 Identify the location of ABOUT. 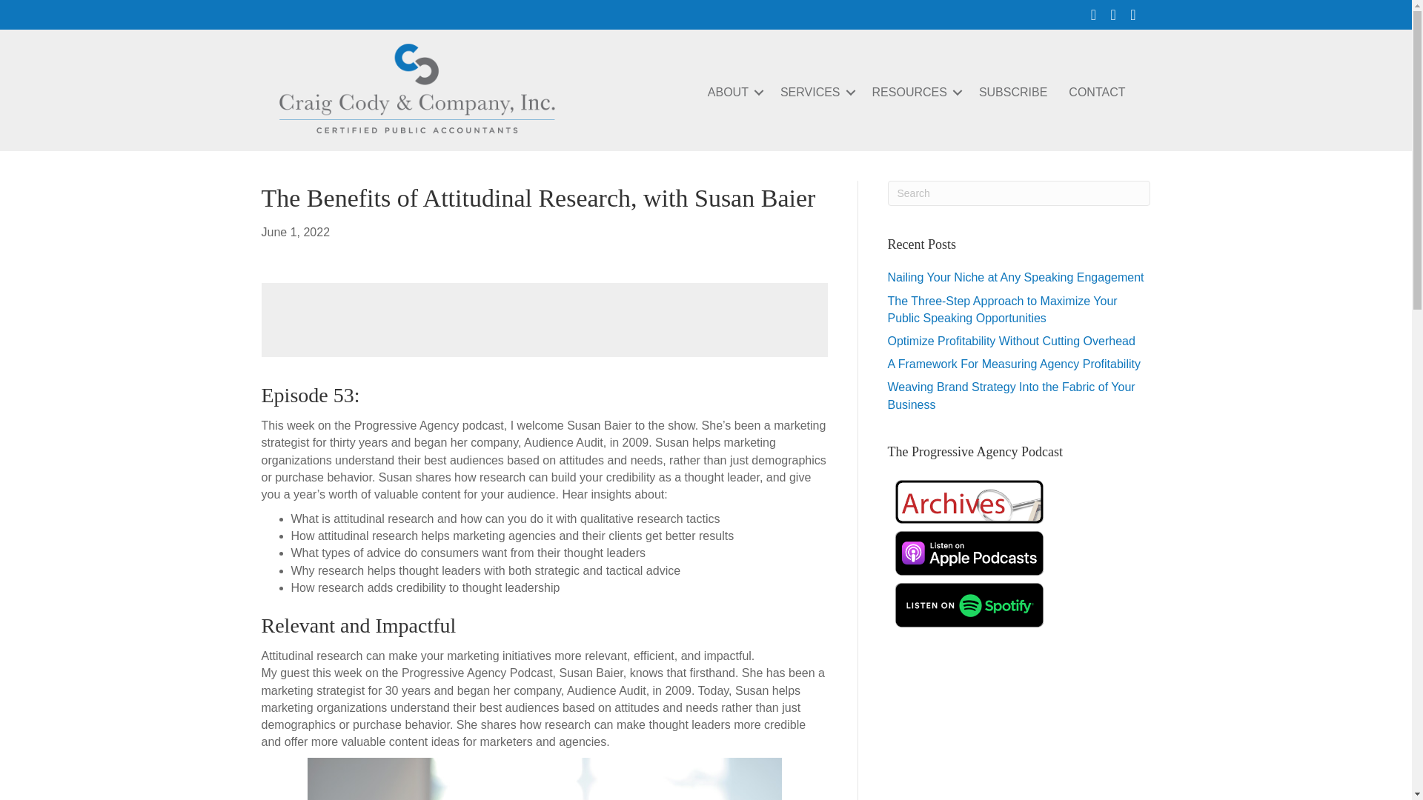
(733, 92).